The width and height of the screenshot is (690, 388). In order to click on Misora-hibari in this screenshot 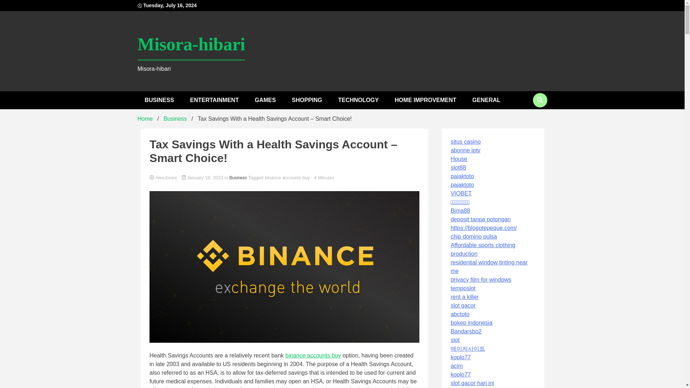, I will do `click(191, 45)`.